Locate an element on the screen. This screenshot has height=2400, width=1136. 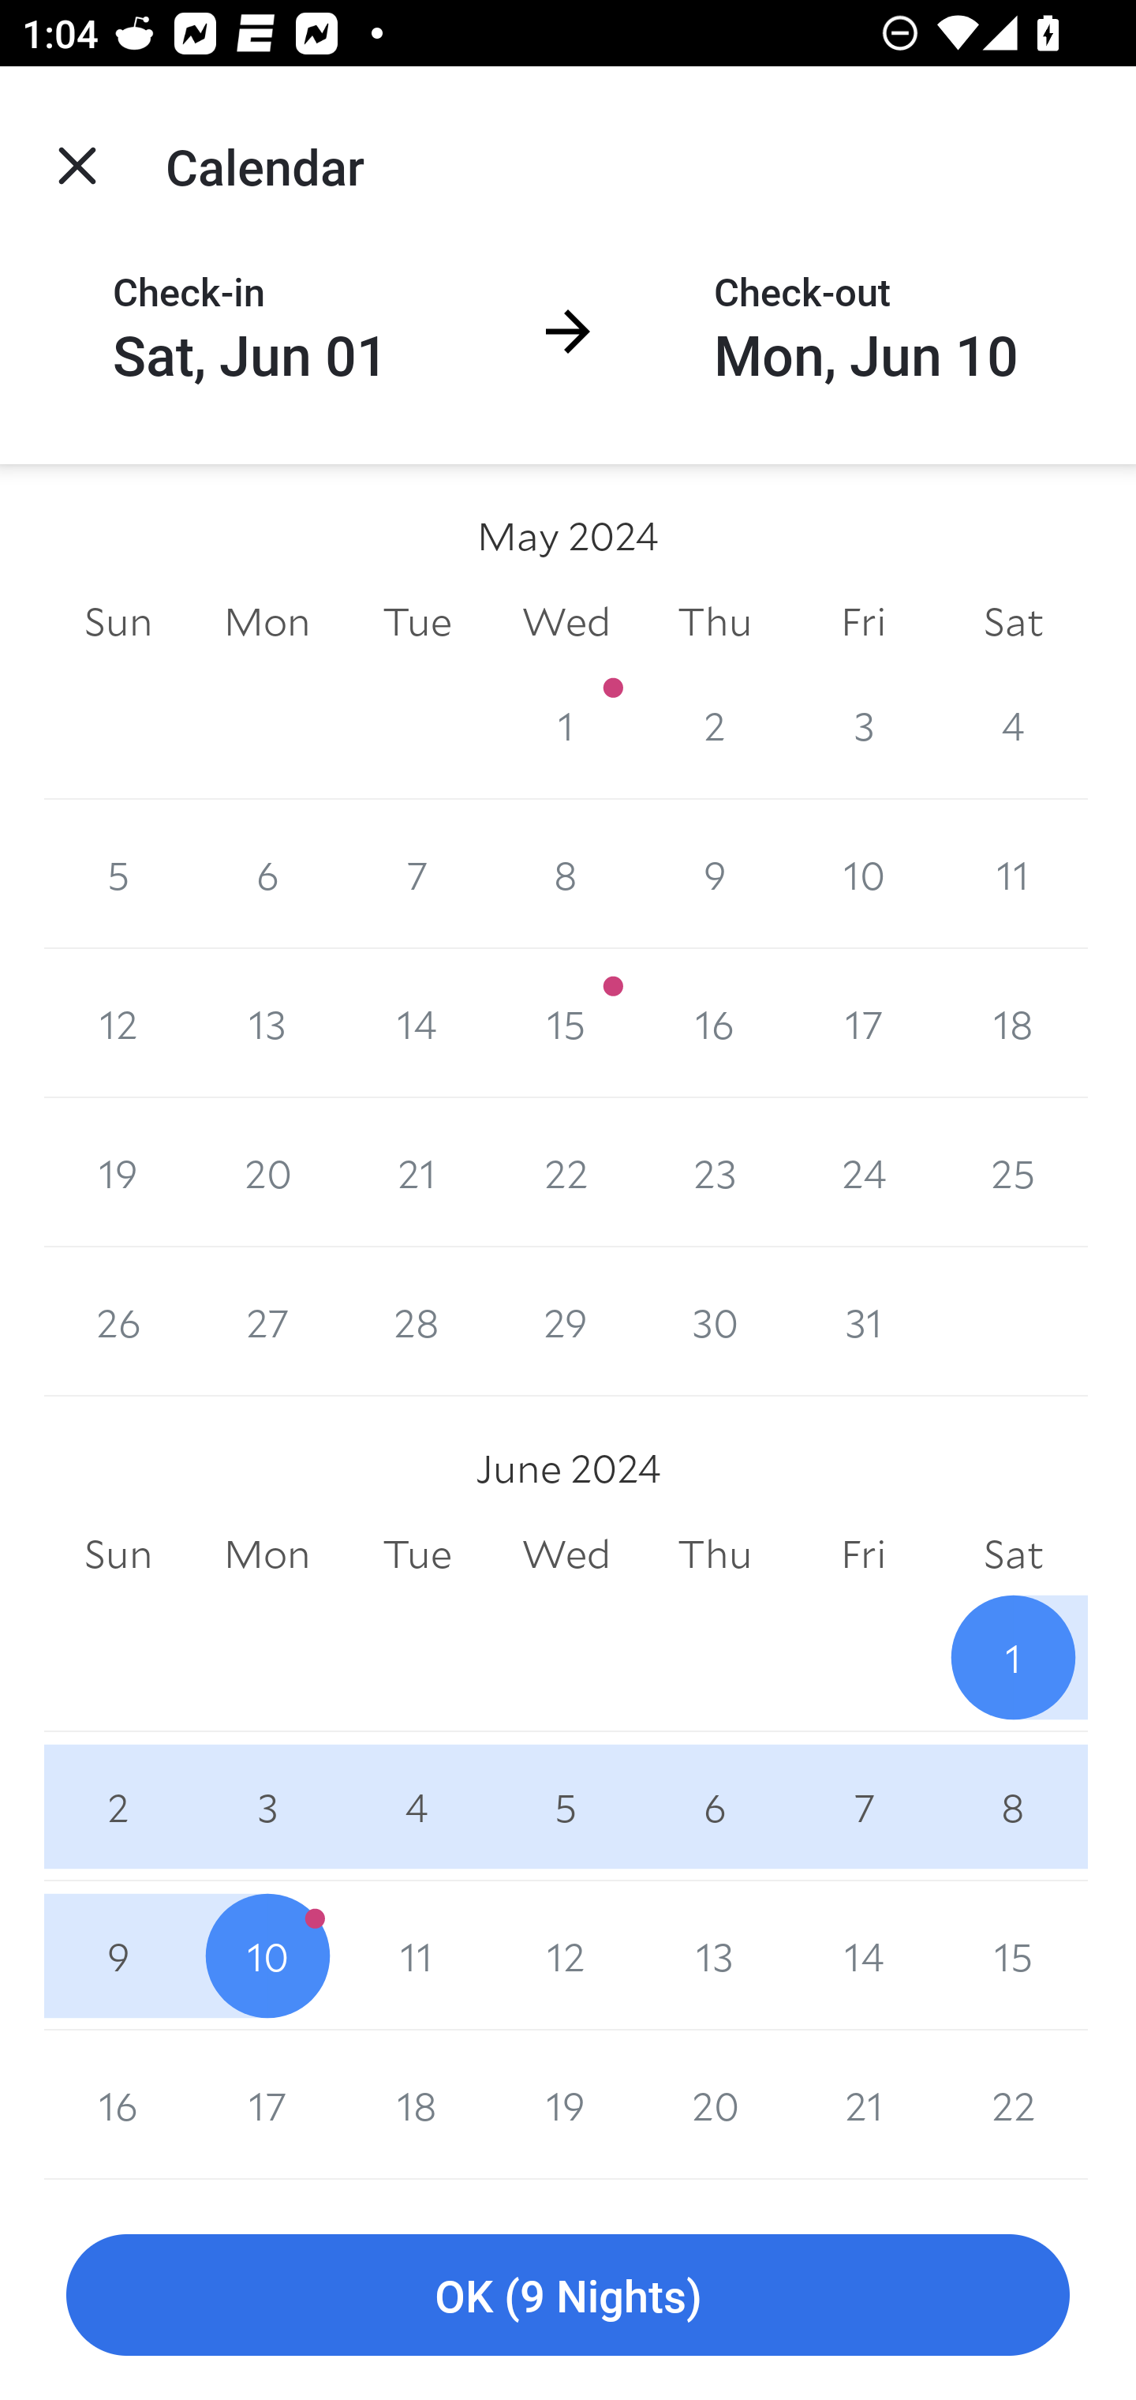
Tue is located at coordinates (417, 1555).